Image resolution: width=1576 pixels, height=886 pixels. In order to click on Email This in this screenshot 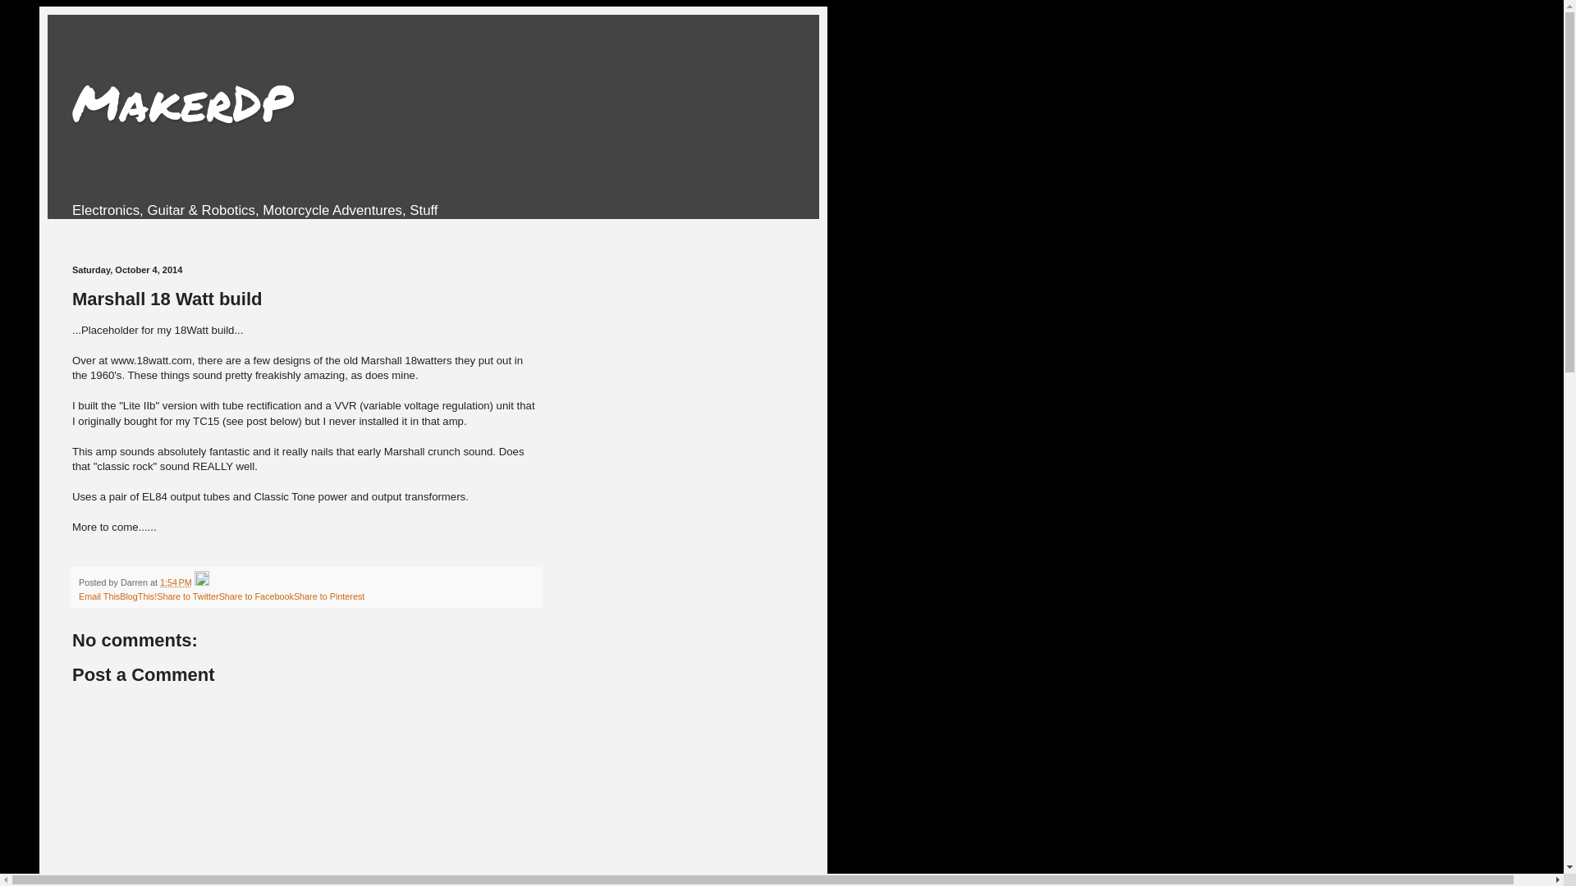, I will do `click(99, 596)`.